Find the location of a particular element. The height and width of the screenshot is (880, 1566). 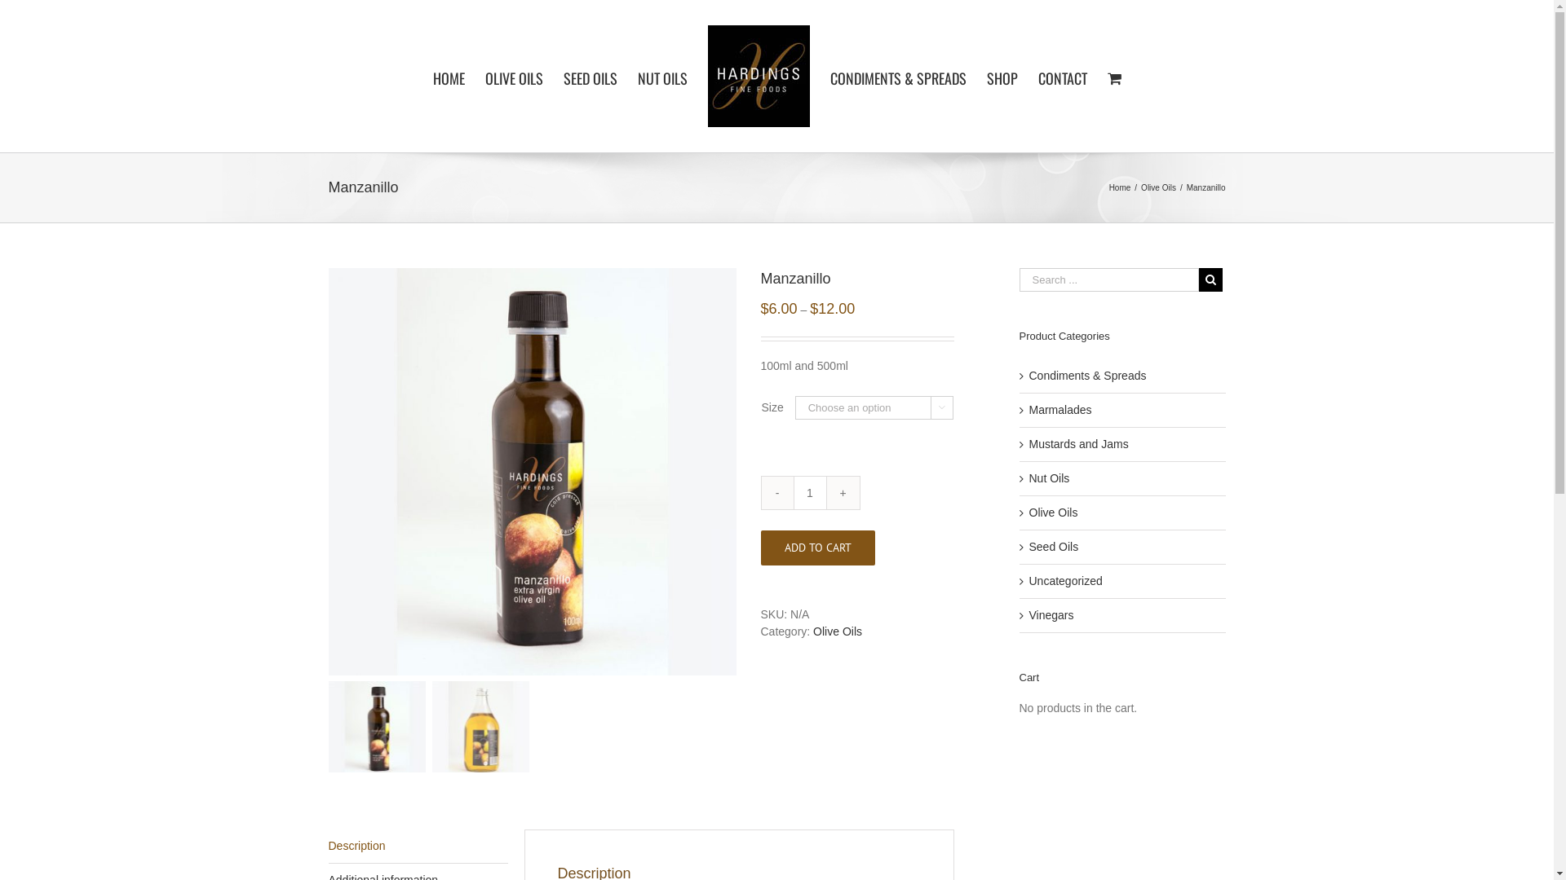

Vinegars is located at coordinates (1052, 614).